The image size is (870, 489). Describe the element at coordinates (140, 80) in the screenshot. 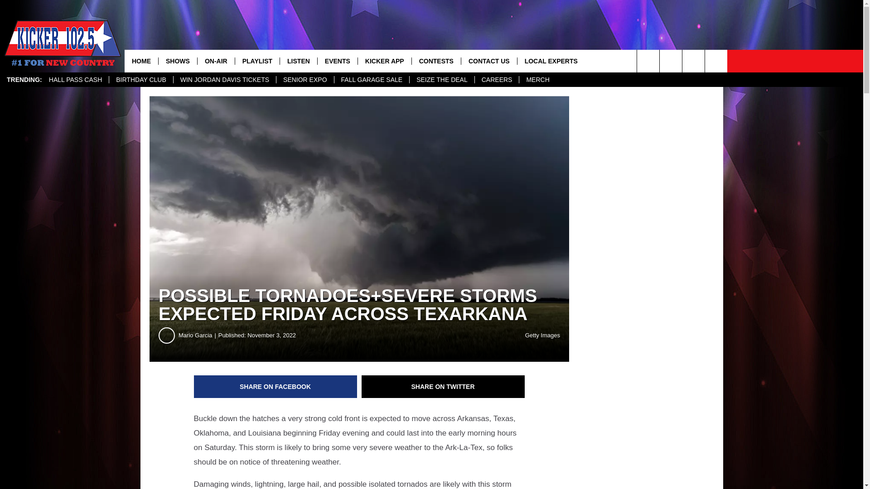

I see `BIRTHDAY CLUB` at that location.